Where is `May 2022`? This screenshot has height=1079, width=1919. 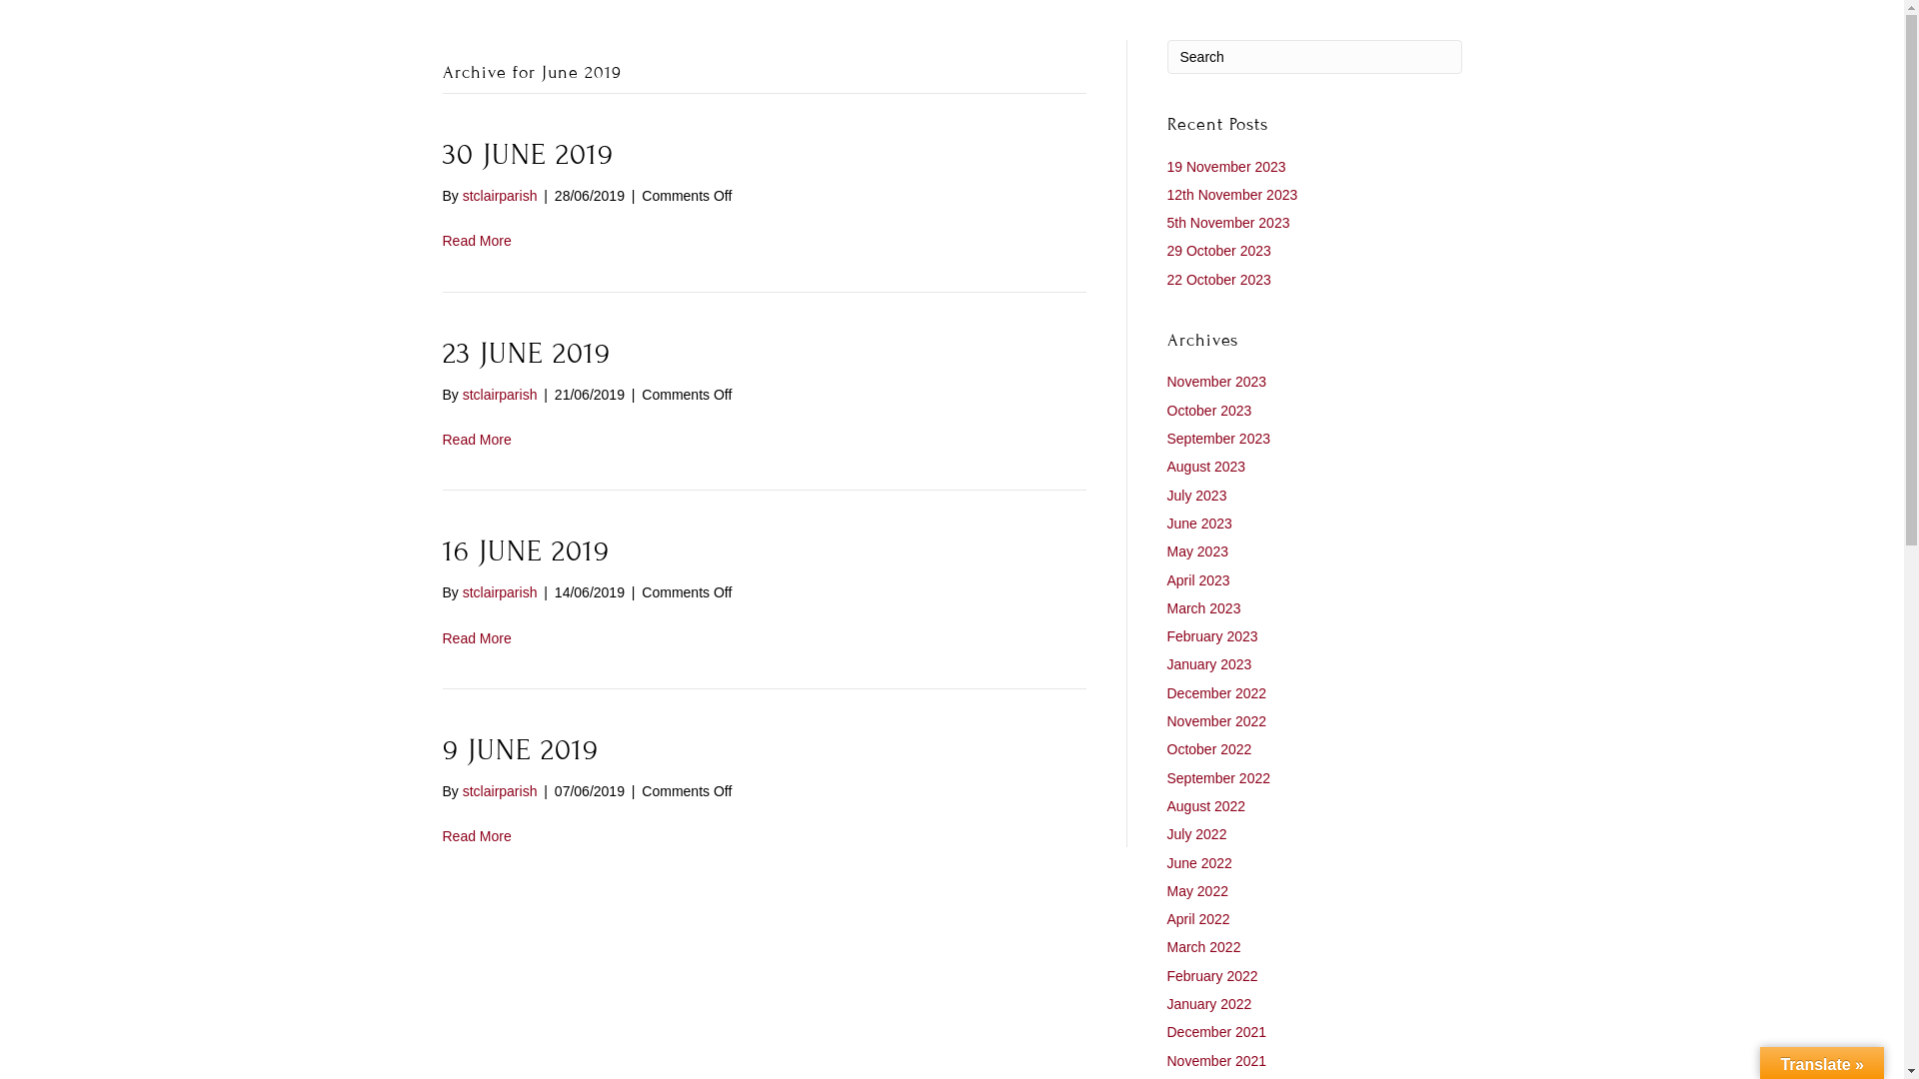
May 2022 is located at coordinates (1197, 891).